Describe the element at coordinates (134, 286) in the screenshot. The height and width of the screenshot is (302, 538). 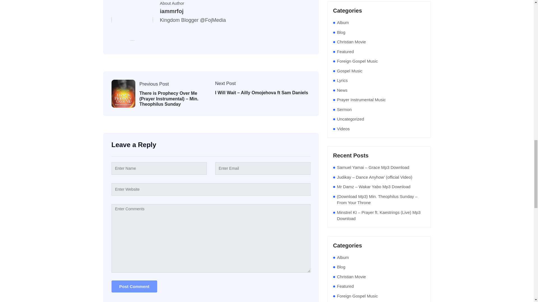
I see `Post Comment` at that location.